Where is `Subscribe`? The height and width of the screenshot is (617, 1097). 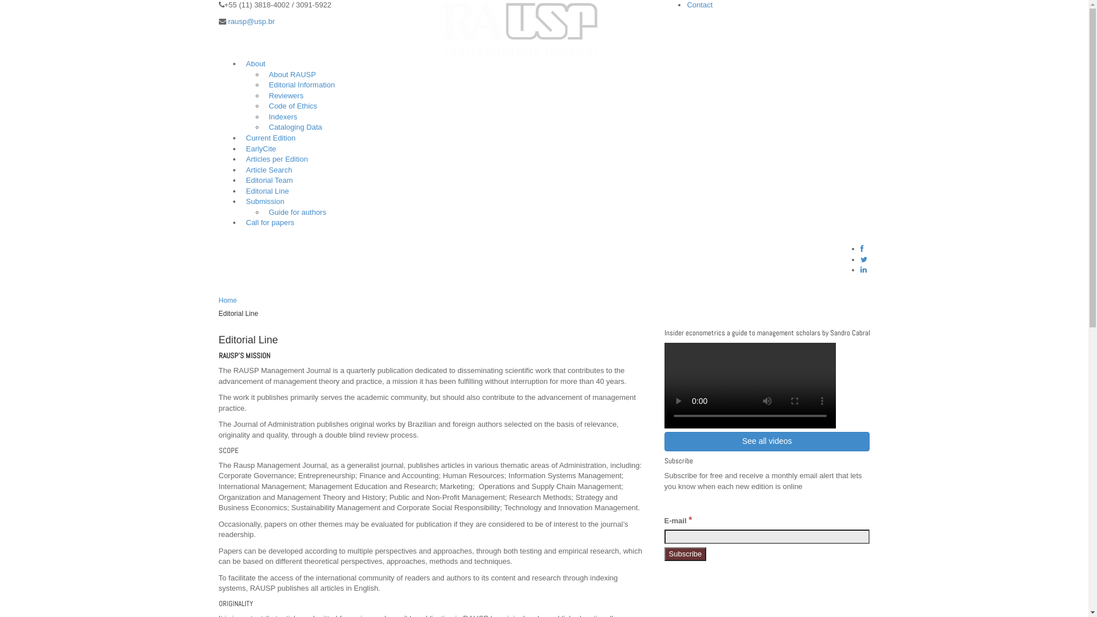 Subscribe is located at coordinates (685, 554).